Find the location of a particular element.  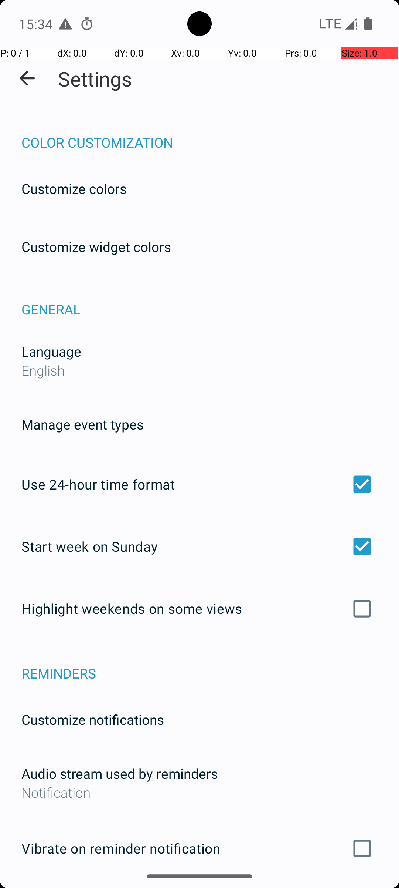

Language is located at coordinates (51, 351).